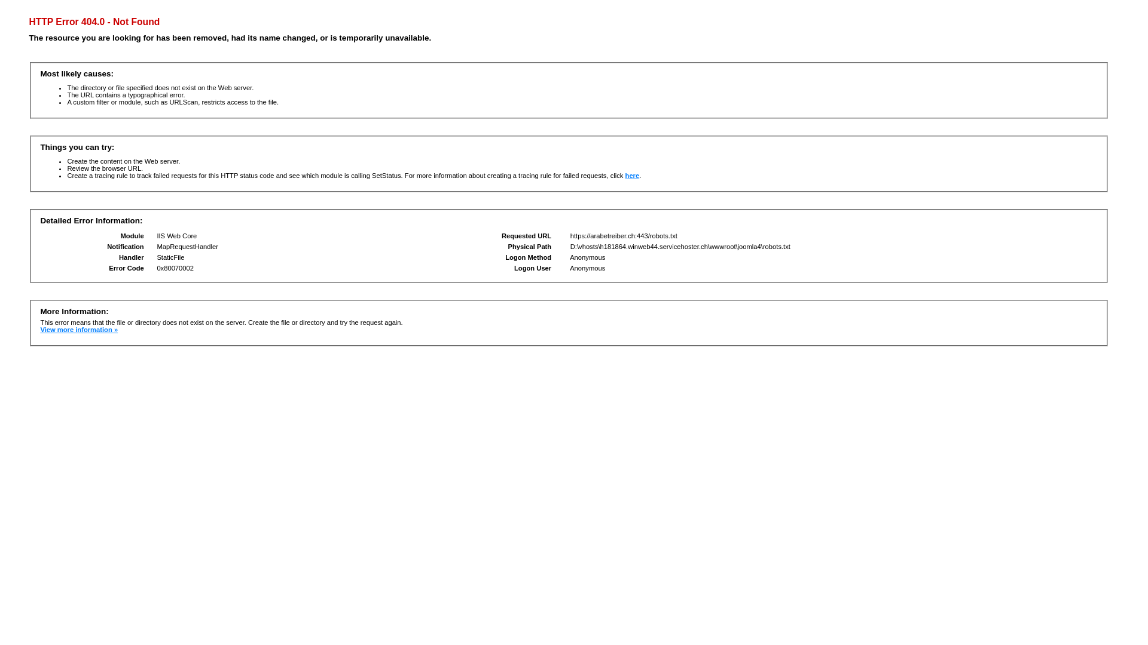  I want to click on here, so click(633, 176).